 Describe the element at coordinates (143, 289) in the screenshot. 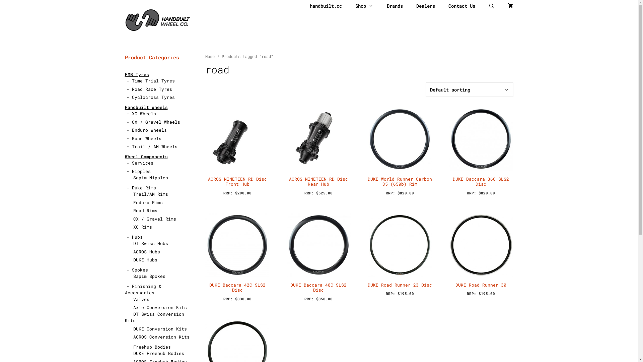

I see `Finishing & Accessories` at that location.